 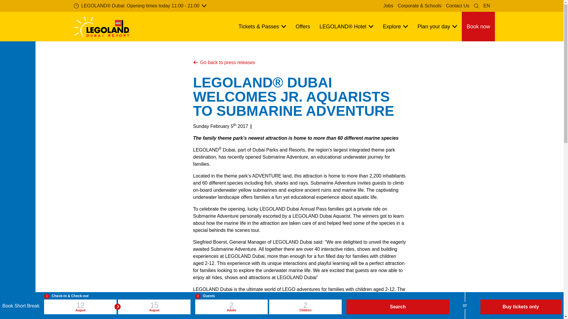 What do you see at coordinates (395, 27) in the screenshot?
I see `Explore` at bounding box center [395, 27].